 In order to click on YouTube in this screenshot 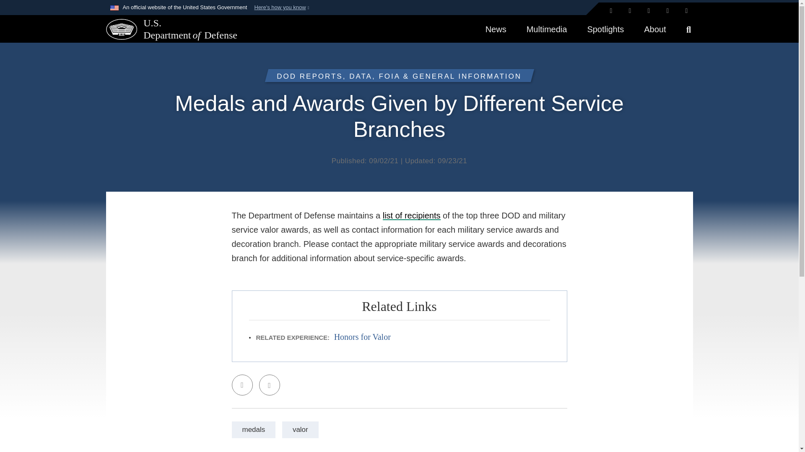, I will do `click(686, 11)`.